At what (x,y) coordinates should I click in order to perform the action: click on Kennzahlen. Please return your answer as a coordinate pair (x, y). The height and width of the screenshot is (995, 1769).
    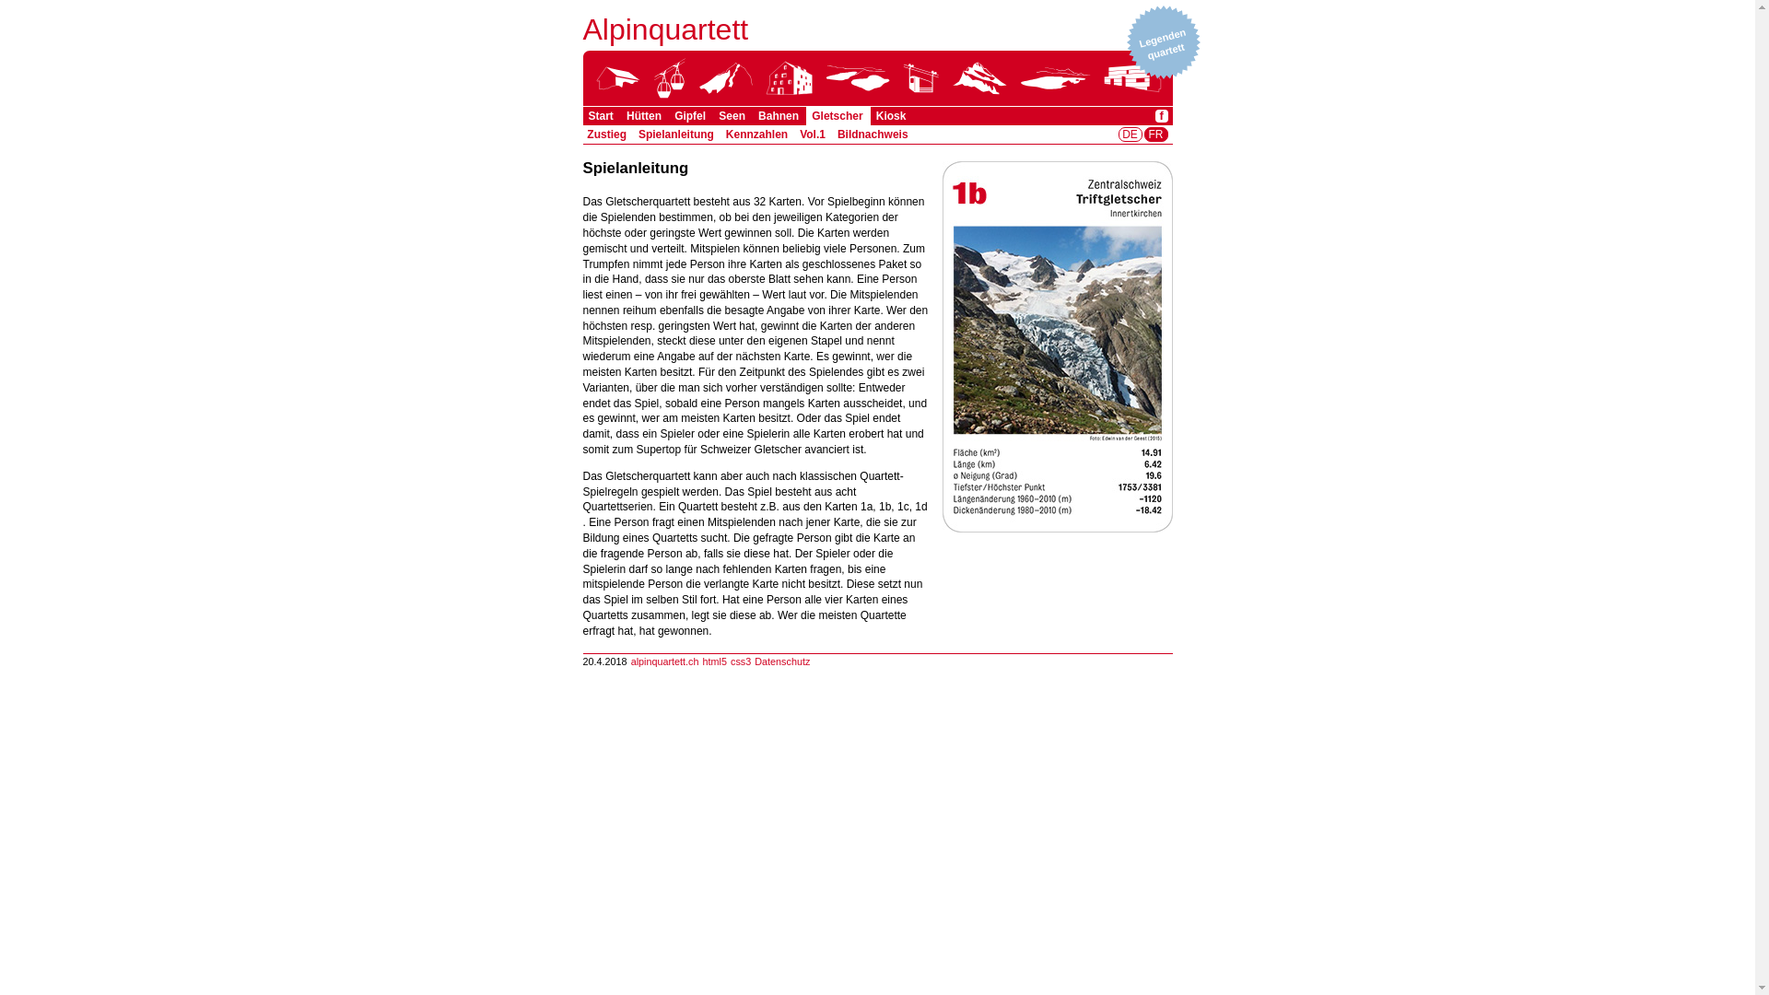
    Looking at the image, I should click on (757, 135).